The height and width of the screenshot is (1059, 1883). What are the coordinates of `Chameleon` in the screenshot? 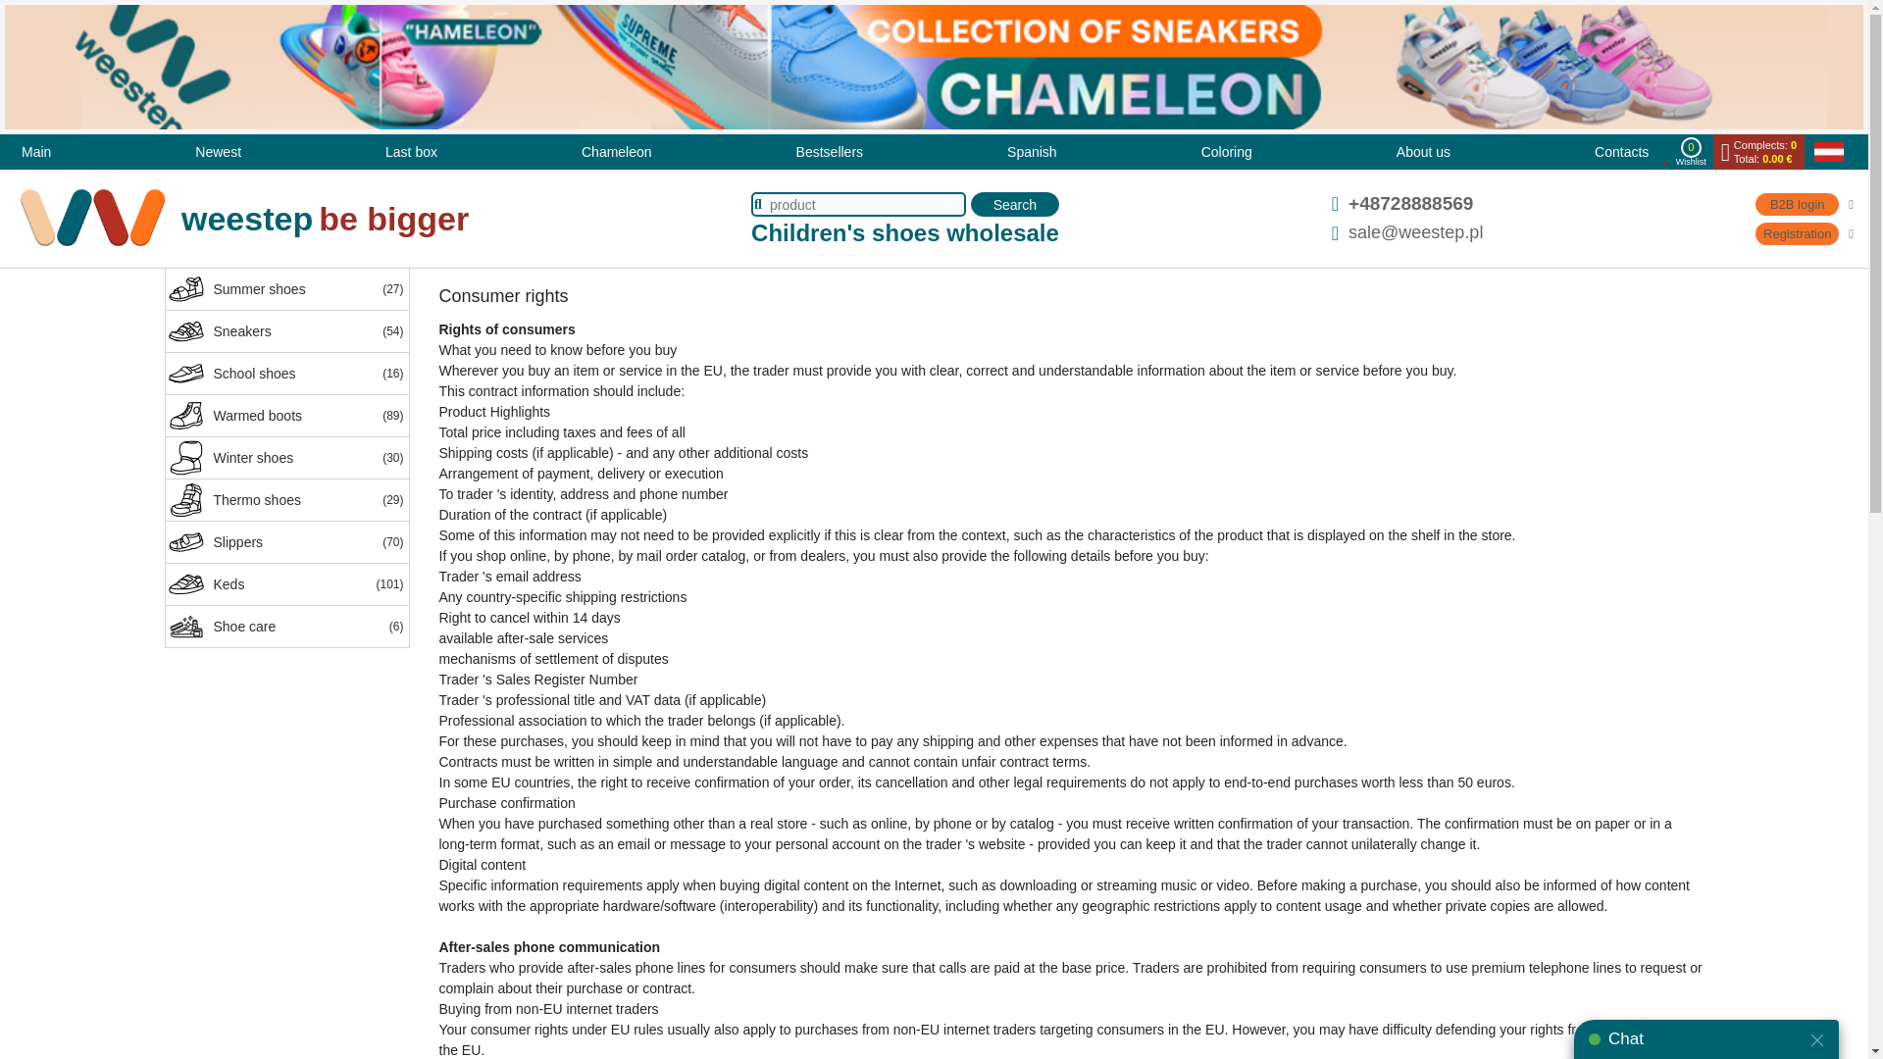 It's located at (616, 151).